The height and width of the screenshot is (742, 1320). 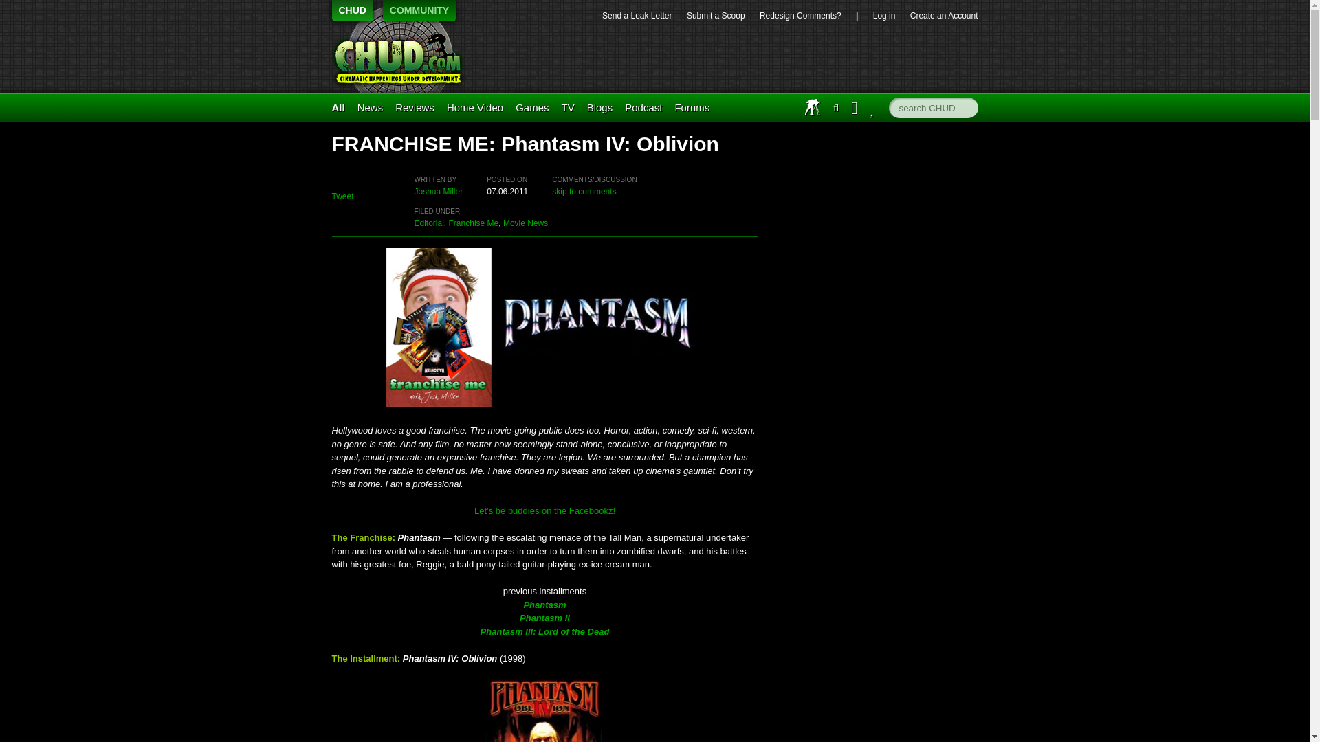 What do you see at coordinates (544, 625) in the screenshot?
I see `Phantasm II` at bounding box center [544, 625].